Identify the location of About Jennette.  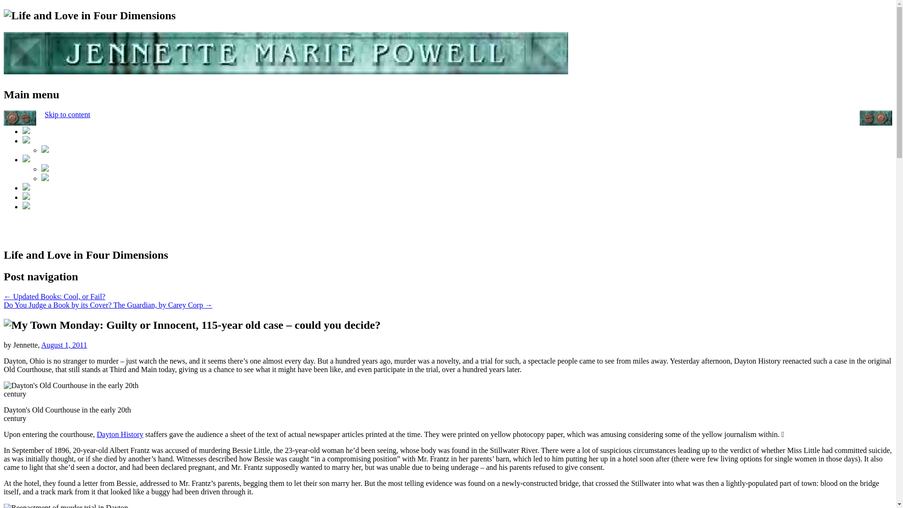
(26, 140).